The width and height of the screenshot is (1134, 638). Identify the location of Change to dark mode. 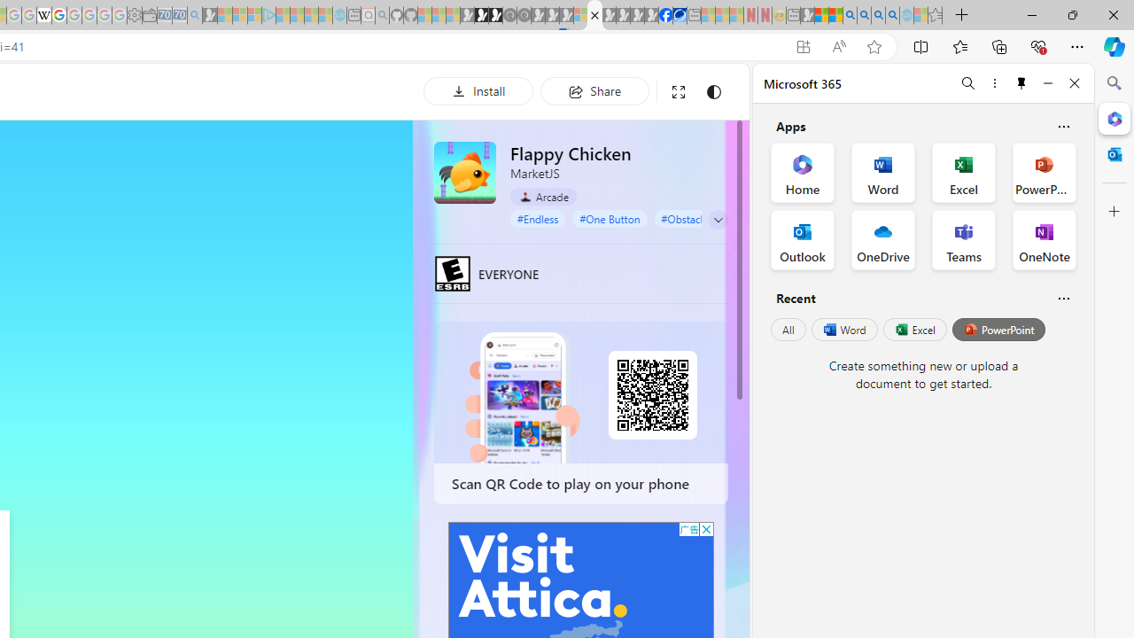
(713, 92).